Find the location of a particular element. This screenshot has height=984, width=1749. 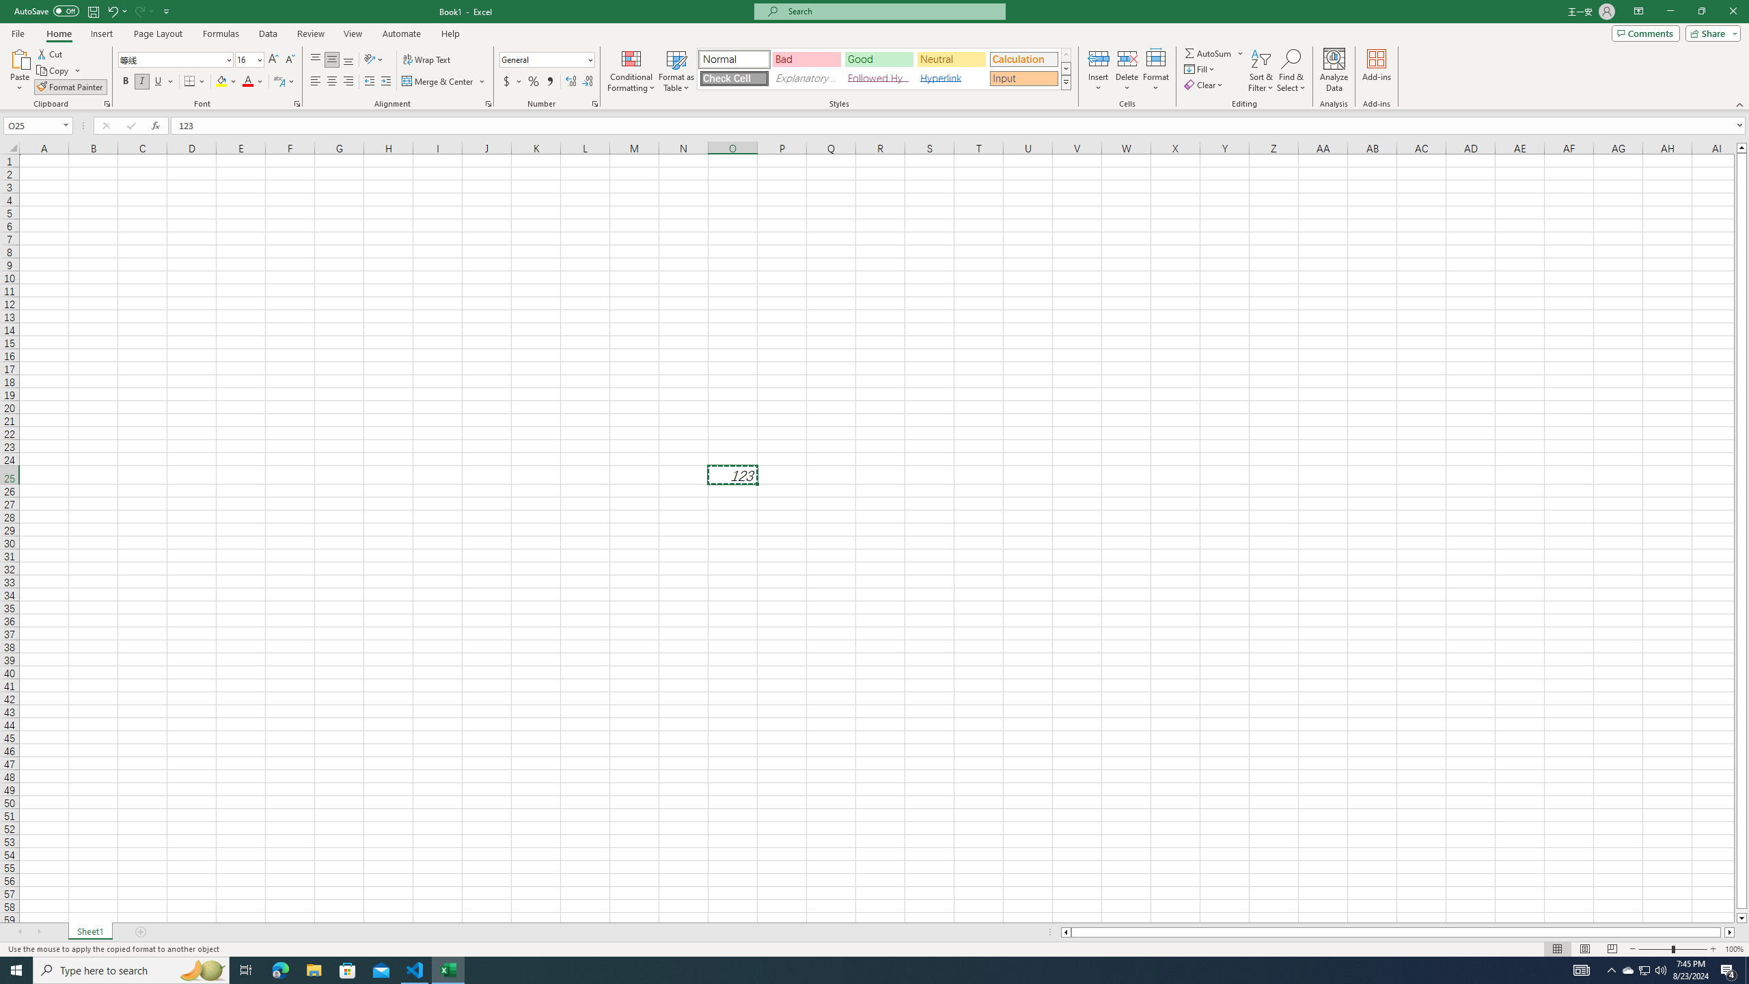

Cell Styles is located at coordinates (1066, 82).